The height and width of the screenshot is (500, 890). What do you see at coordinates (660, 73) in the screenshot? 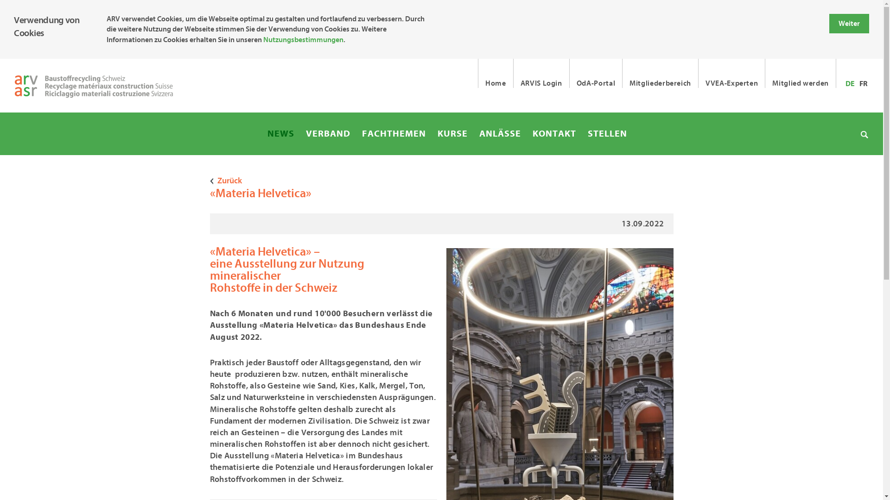
I see `Mitgliederbereich` at bounding box center [660, 73].